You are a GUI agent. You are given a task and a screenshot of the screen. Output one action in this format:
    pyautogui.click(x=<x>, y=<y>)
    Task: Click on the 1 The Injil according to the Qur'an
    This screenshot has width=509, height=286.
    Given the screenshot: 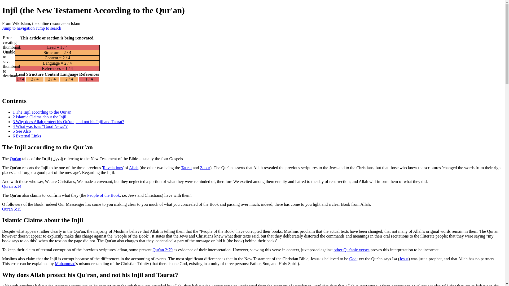 What is the action you would take?
    pyautogui.click(x=42, y=112)
    